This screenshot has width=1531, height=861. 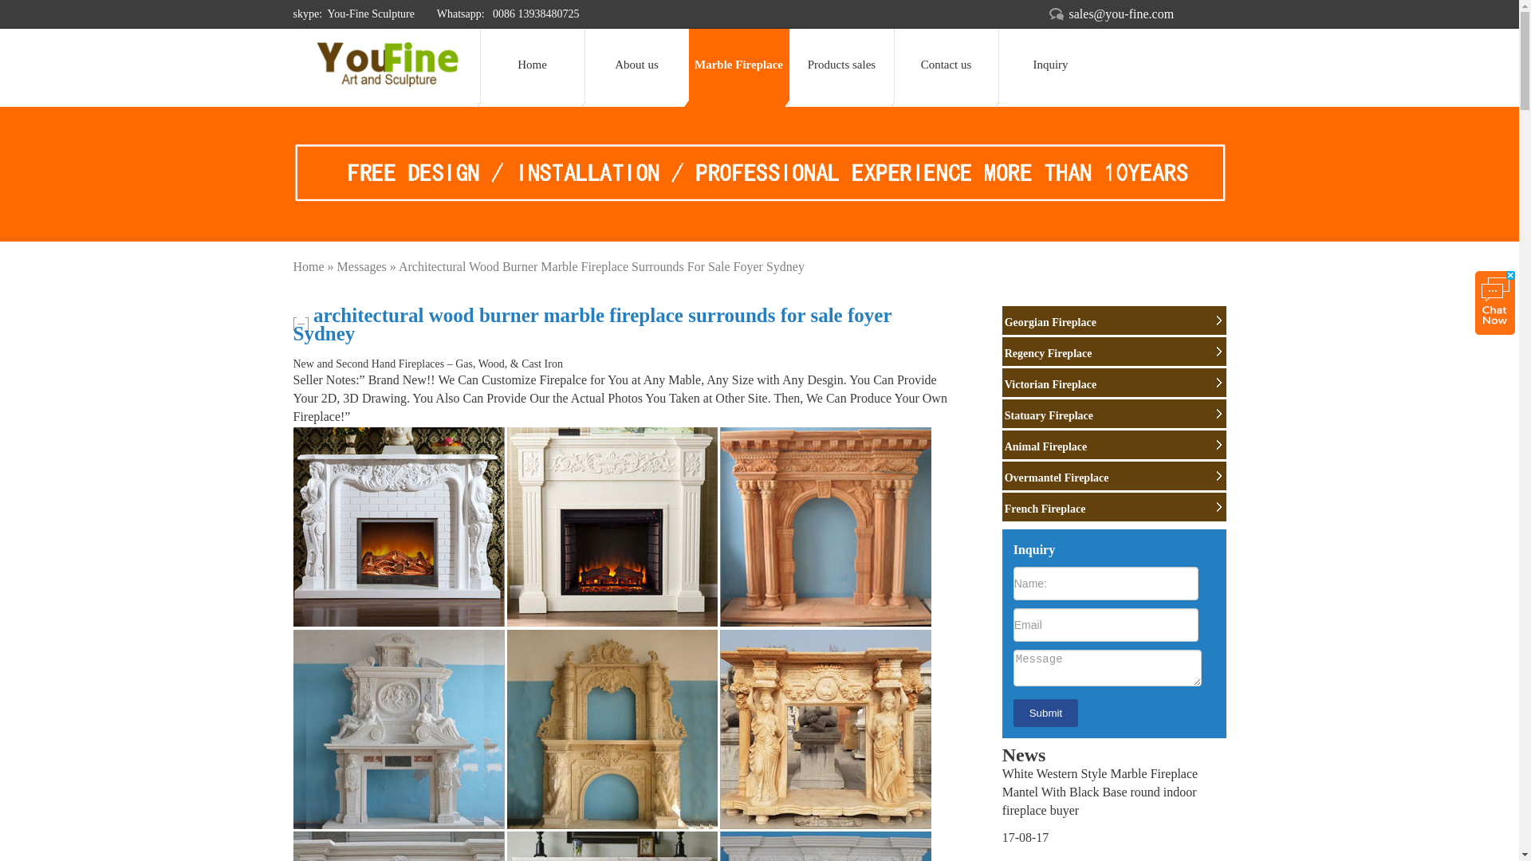 What do you see at coordinates (945, 65) in the screenshot?
I see `Contact us` at bounding box center [945, 65].